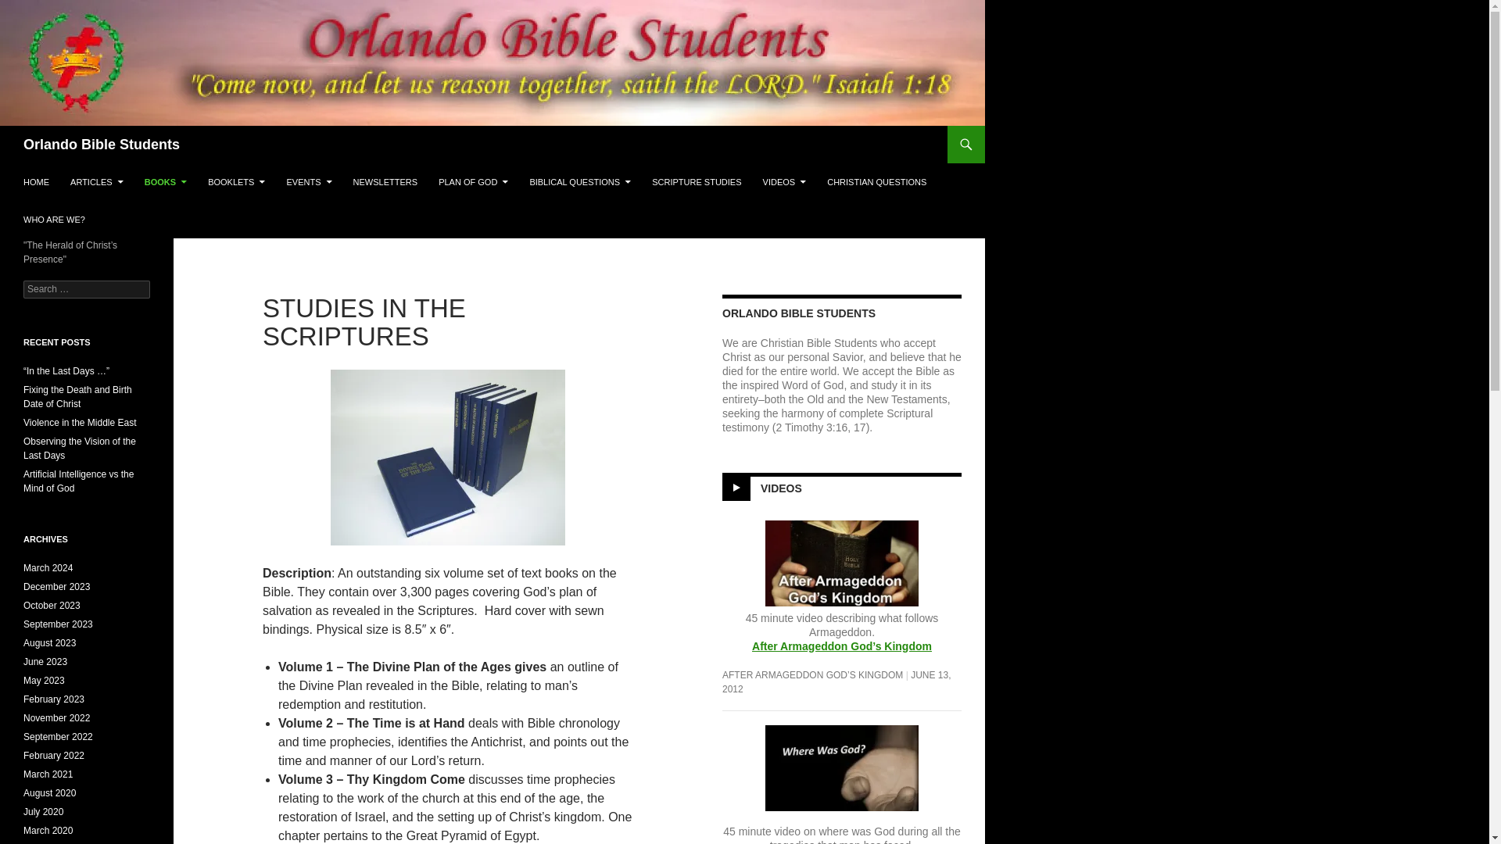 The width and height of the screenshot is (1501, 844). Describe the element at coordinates (166, 182) in the screenshot. I see `BOOKS` at that location.